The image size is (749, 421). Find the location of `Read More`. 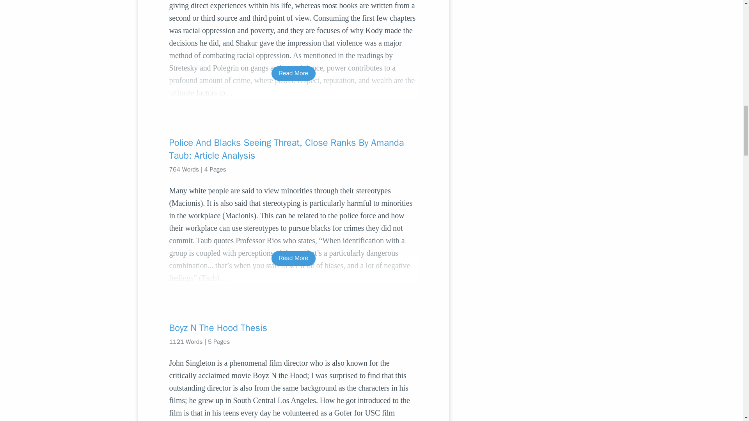

Read More is located at coordinates (293, 73).